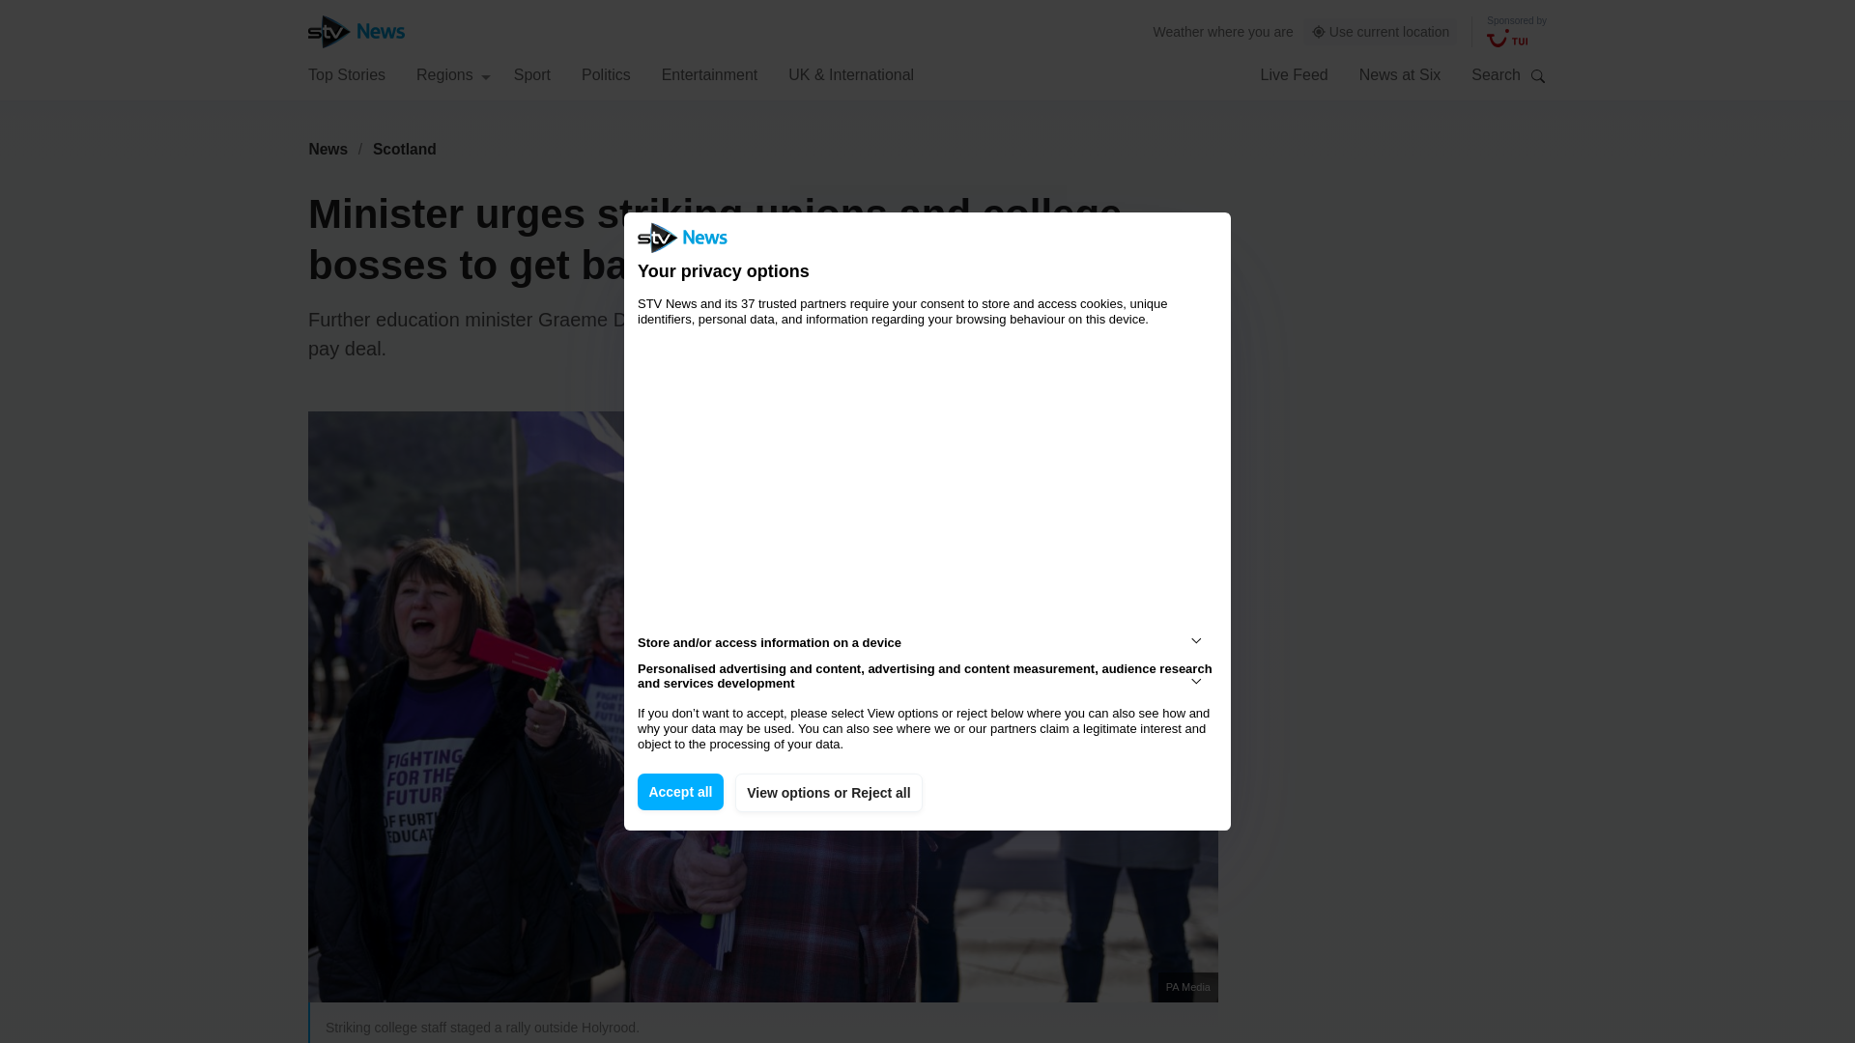  I want to click on News, so click(328, 149).